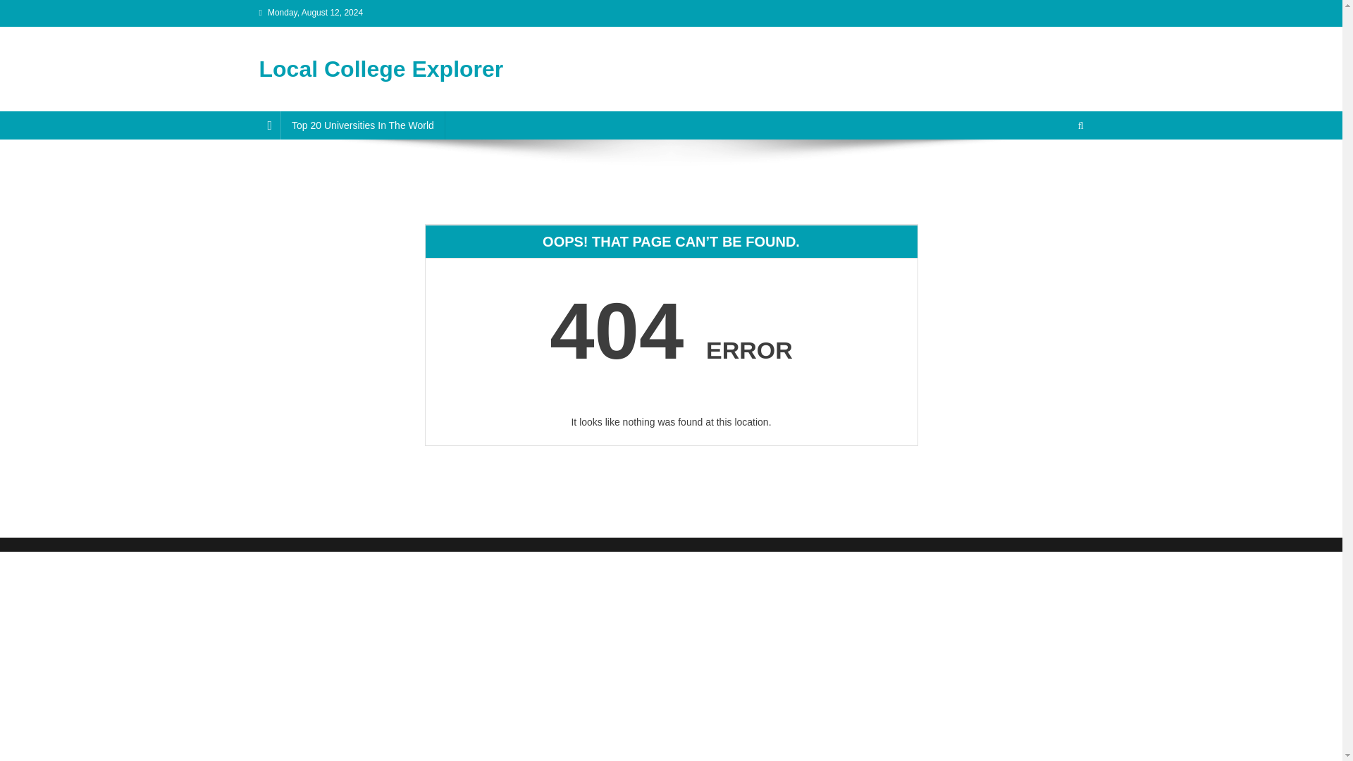 The width and height of the screenshot is (1353, 761). I want to click on Local College Explorer, so click(381, 68).